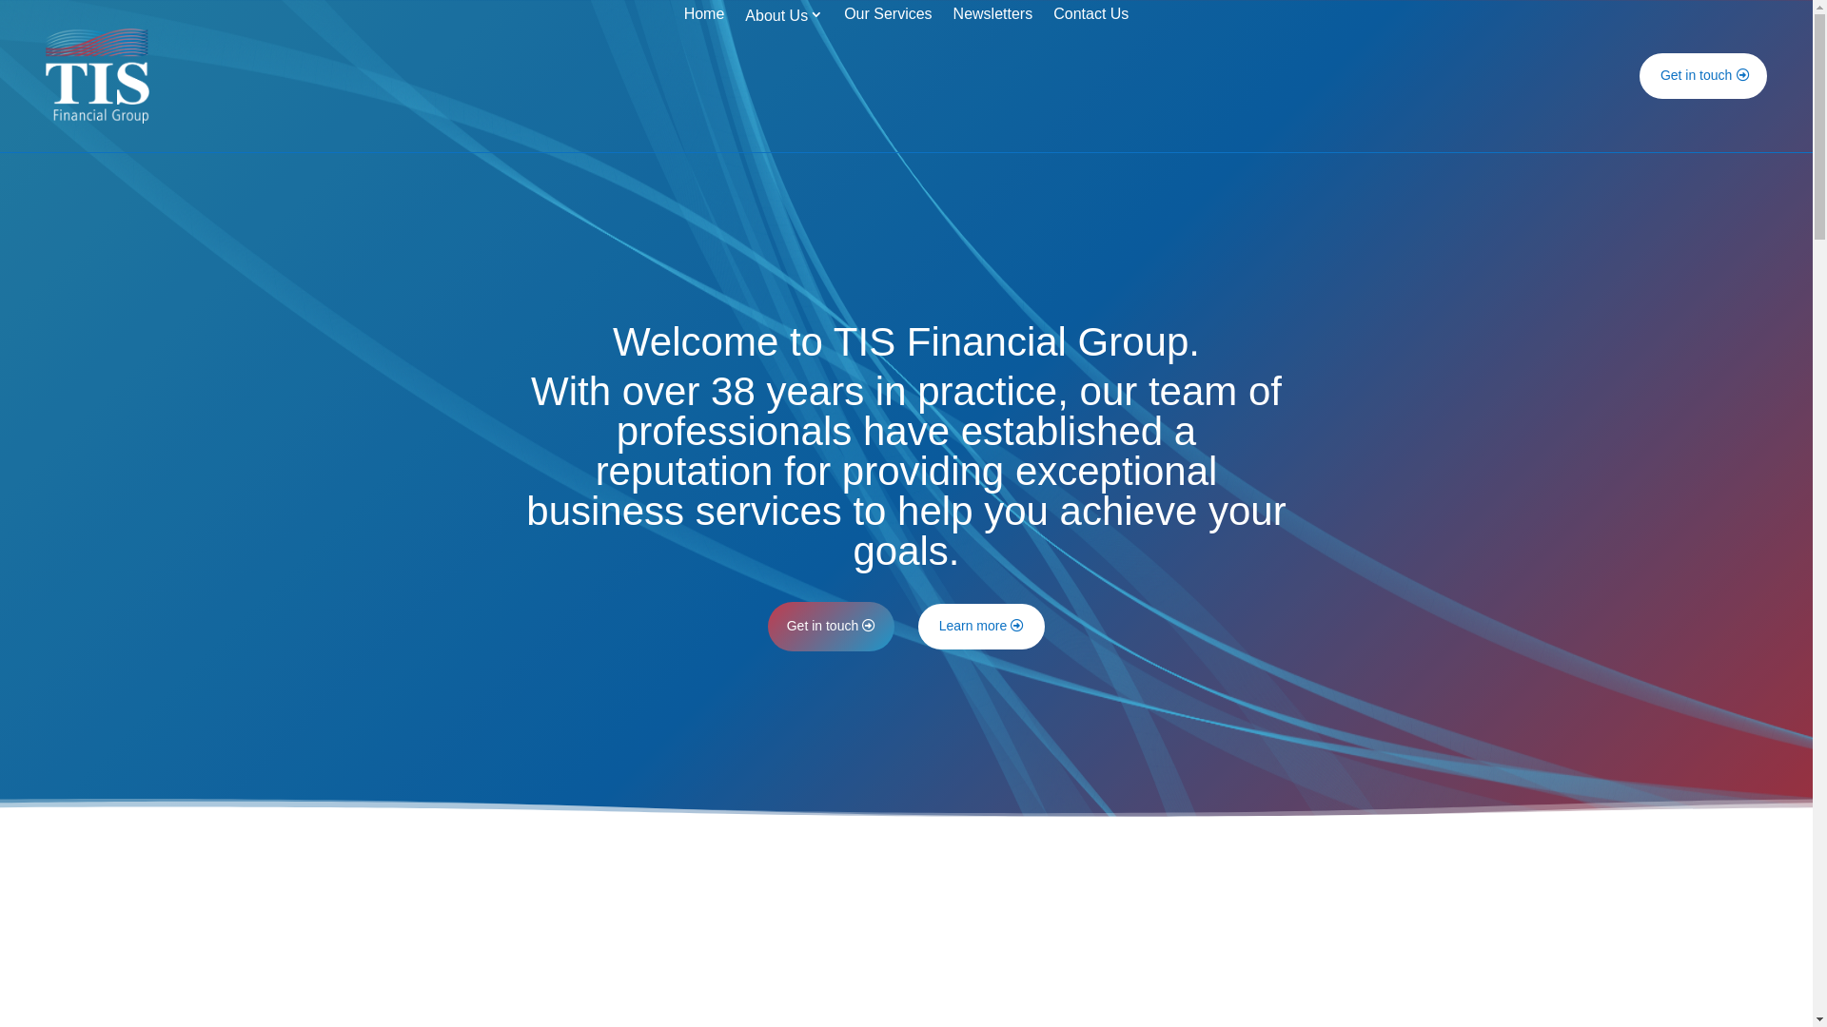 The image size is (1827, 1027). I want to click on Our Services, so click(888, 80).